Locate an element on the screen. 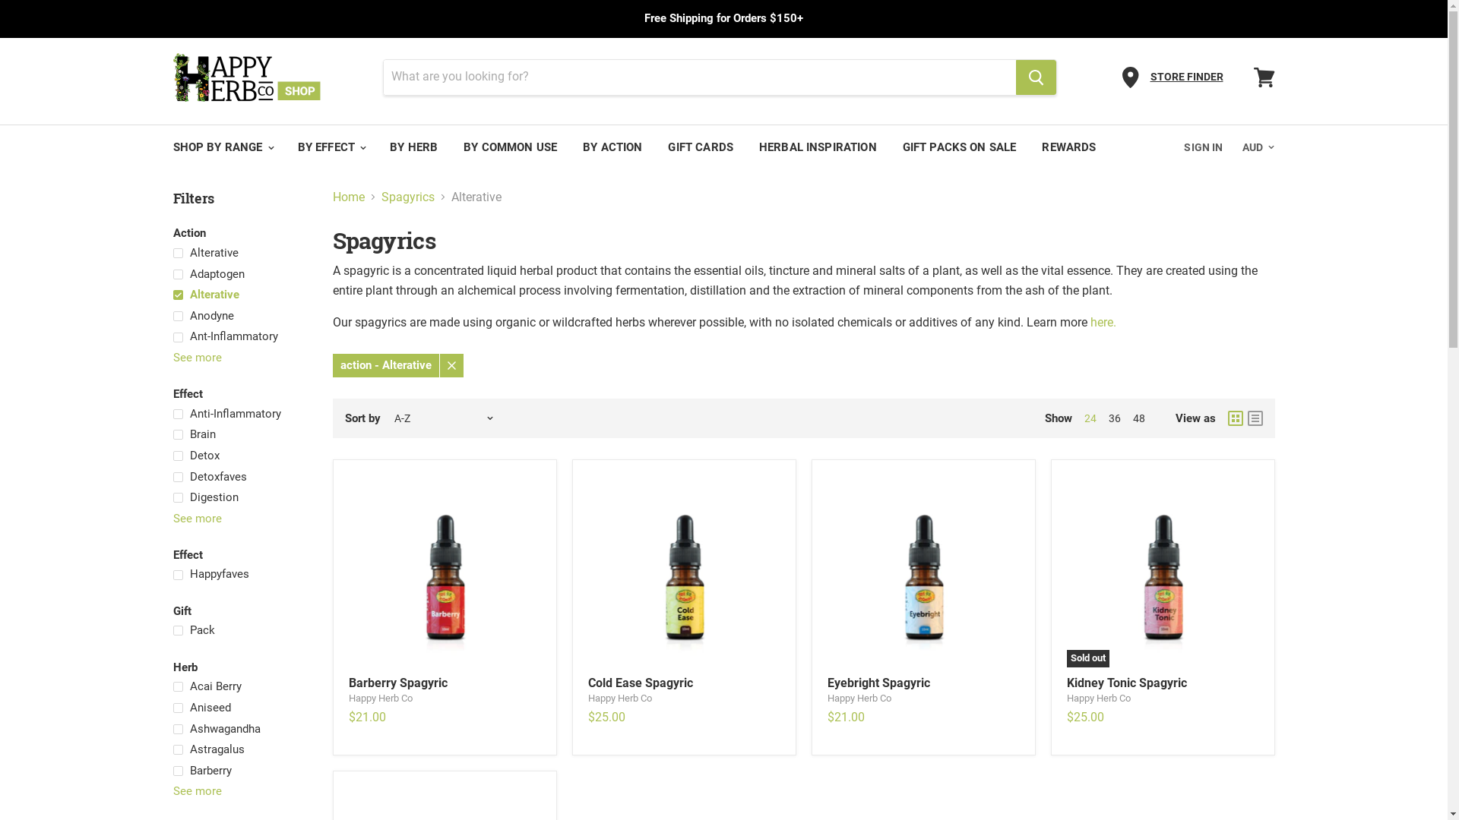 This screenshot has width=1459, height=820. Cold Ease Spagyric is located at coordinates (641, 683).